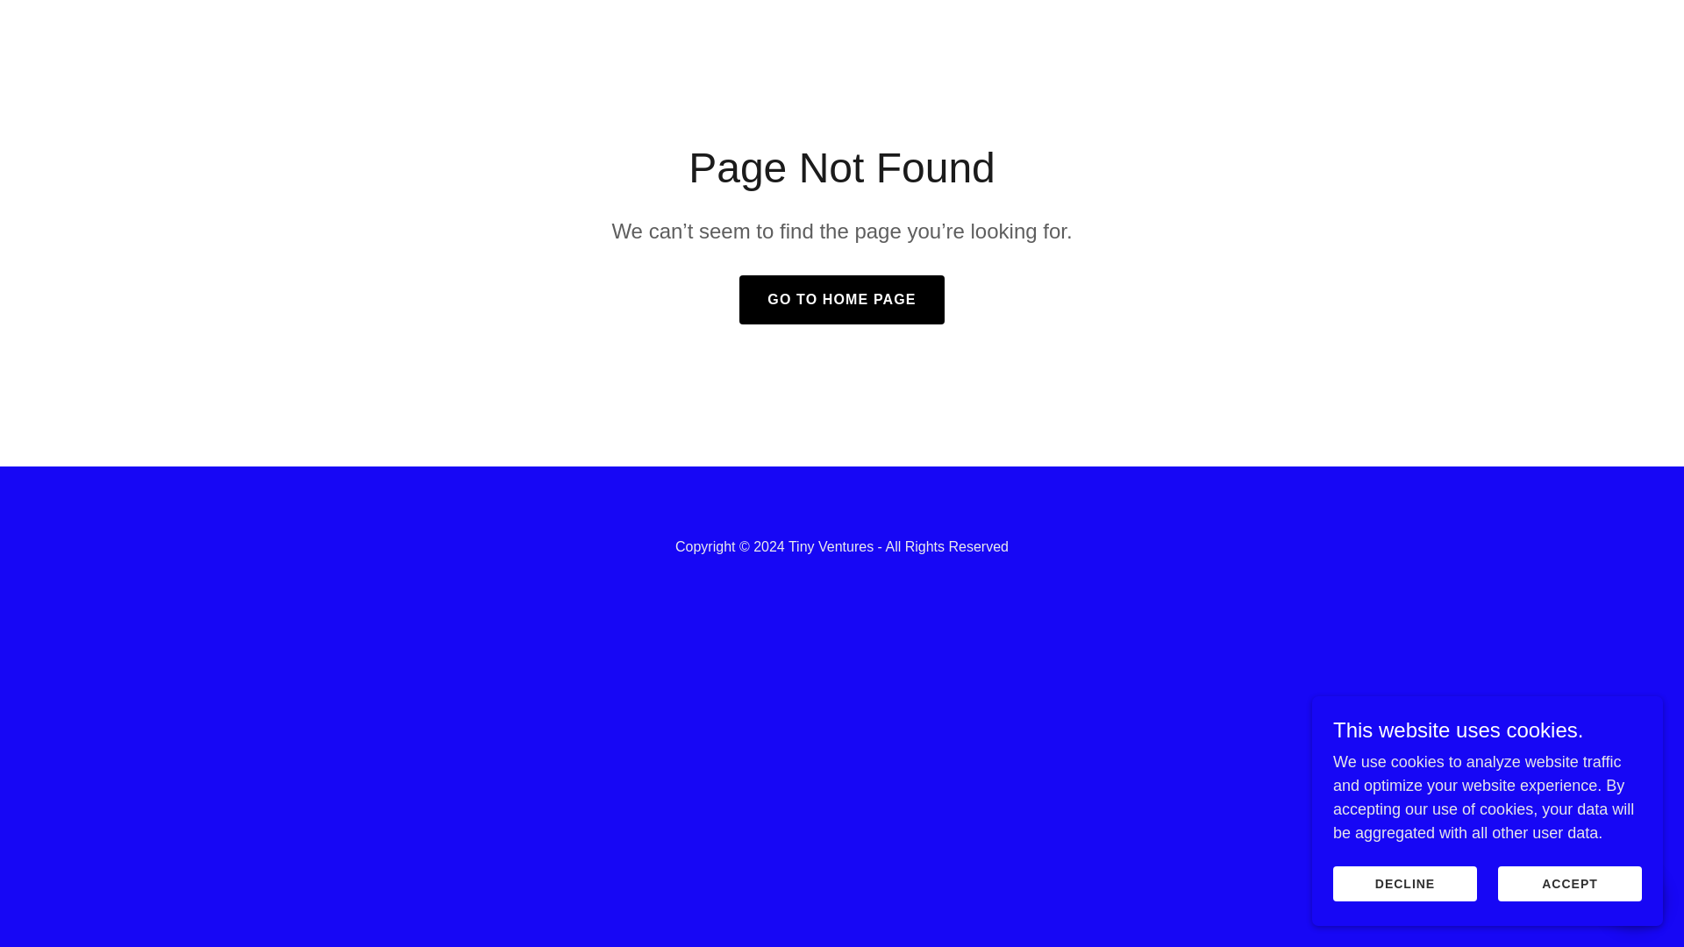 The width and height of the screenshot is (1684, 947). Describe the element at coordinates (840, 300) in the screenshot. I see `GO TO HOME PAGE` at that location.